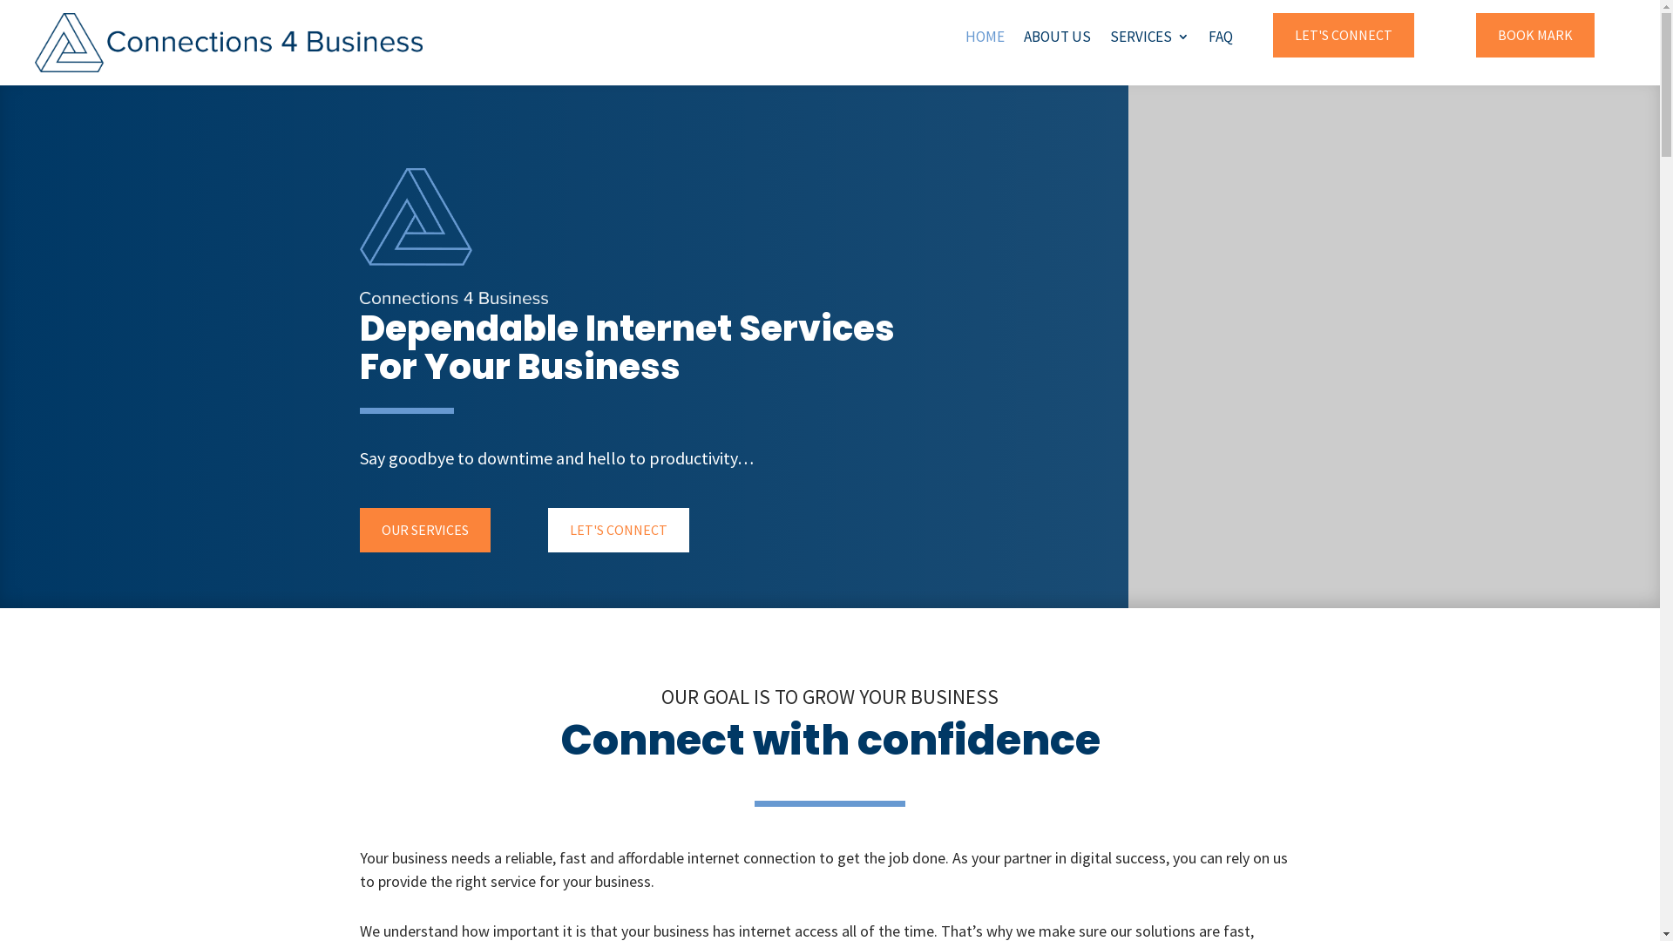  I want to click on HOME, so click(985, 40).